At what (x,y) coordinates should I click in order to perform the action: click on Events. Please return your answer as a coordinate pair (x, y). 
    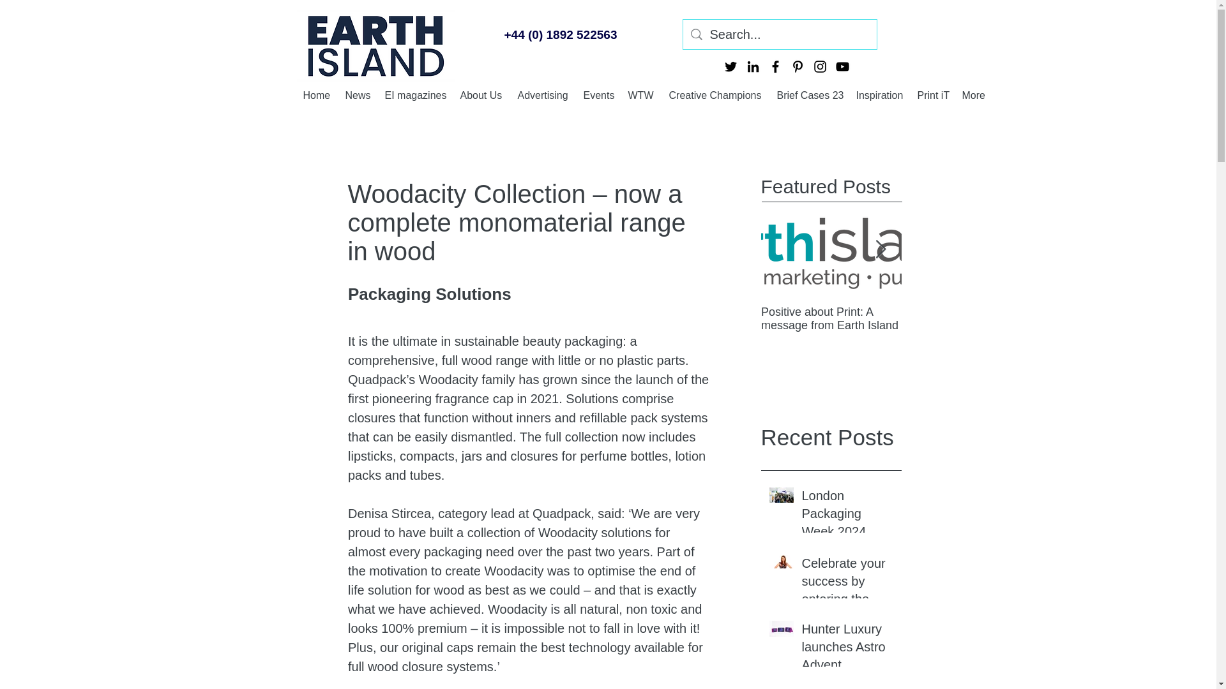
    Looking at the image, I should click on (599, 94).